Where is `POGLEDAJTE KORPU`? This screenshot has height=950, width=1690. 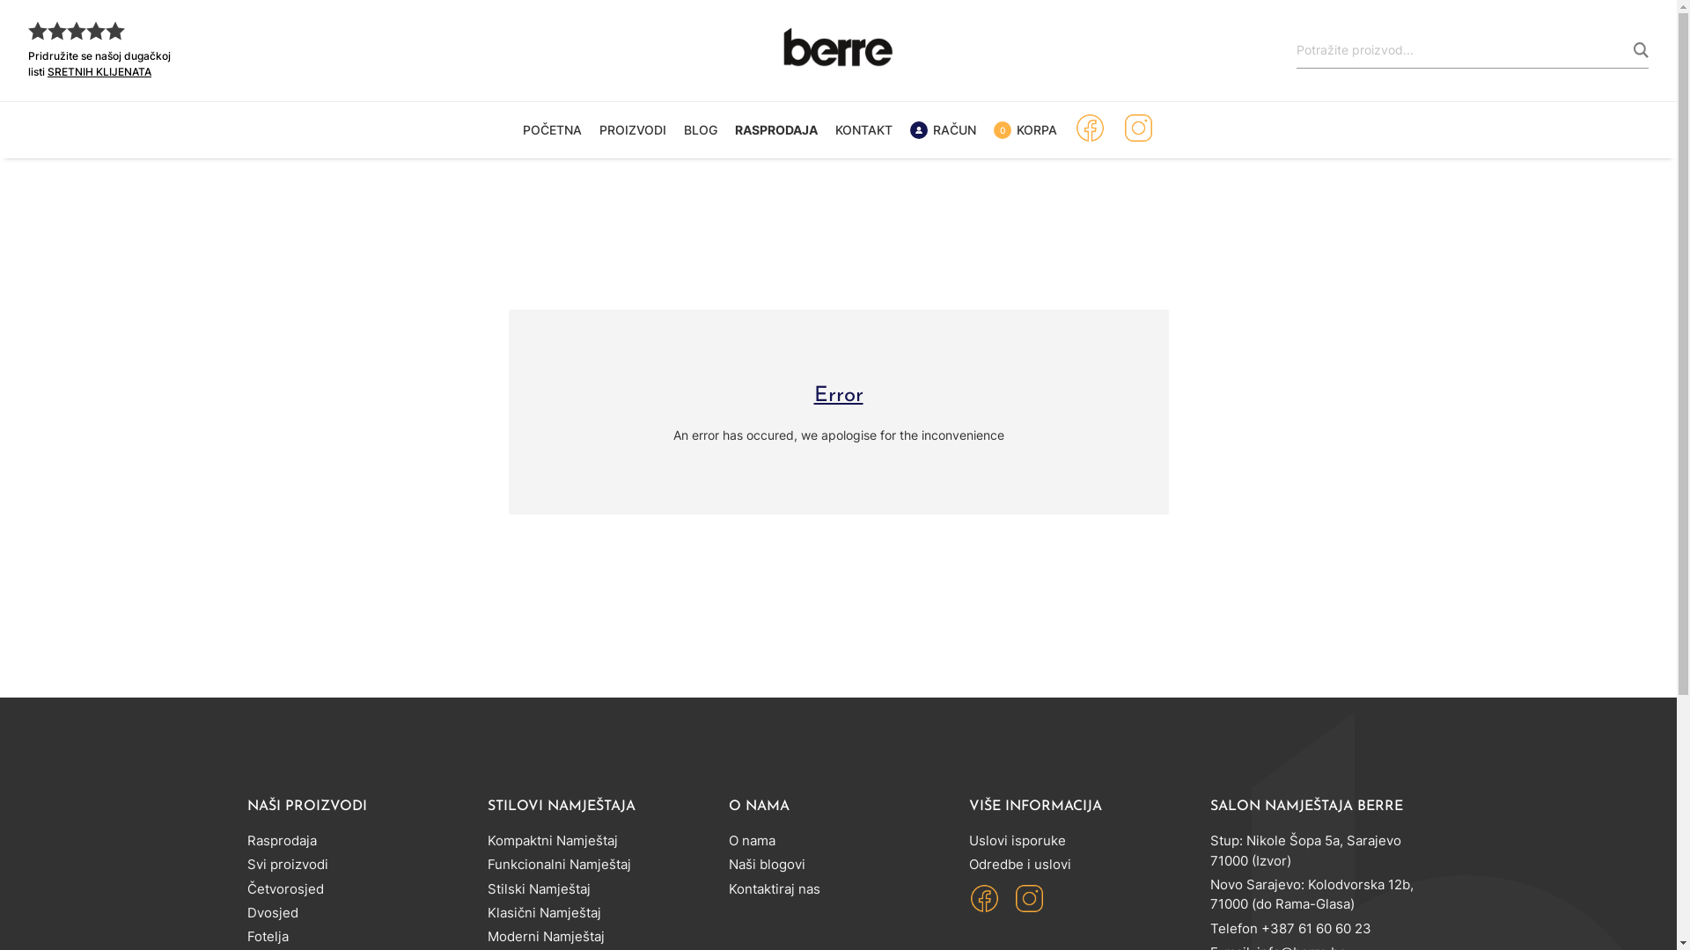
POGLEDAJTE KORPU is located at coordinates (1025, 319).